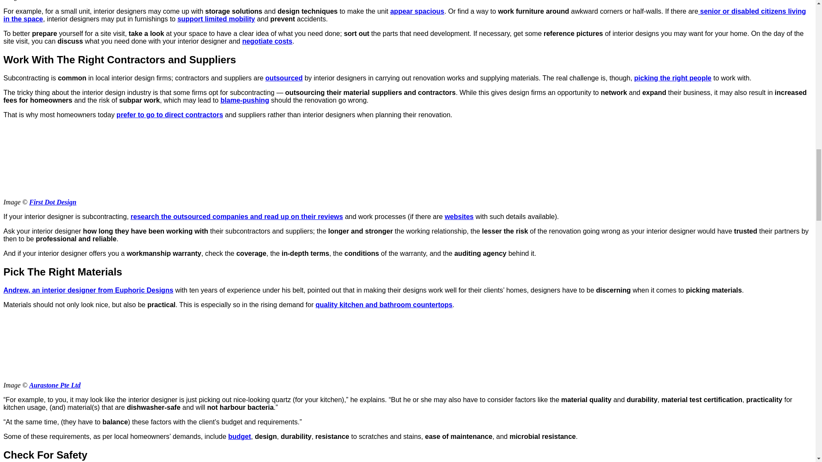 The height and width of the screenshot is (462, 822). What do you see at coordinates (672, 78) in the screenshot?
I see `picking the right people` at bounding box center [672, 78].